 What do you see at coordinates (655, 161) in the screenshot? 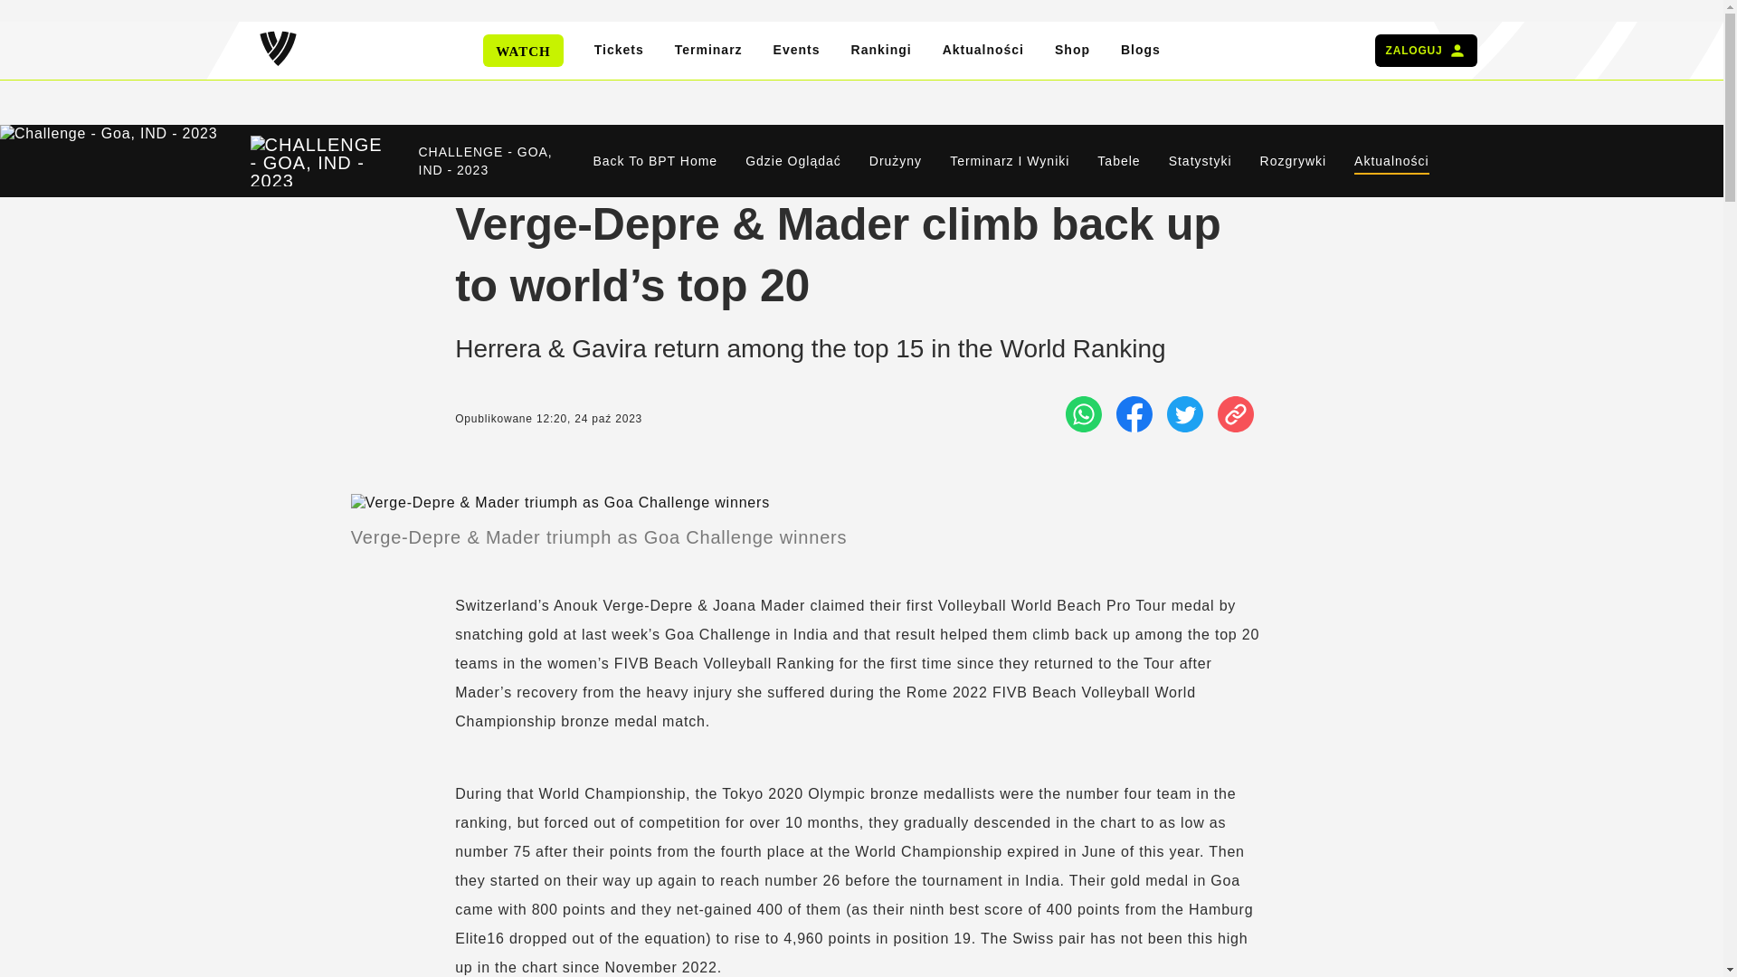
I see `Back To BPT Home` at bounding box center [655, 161].